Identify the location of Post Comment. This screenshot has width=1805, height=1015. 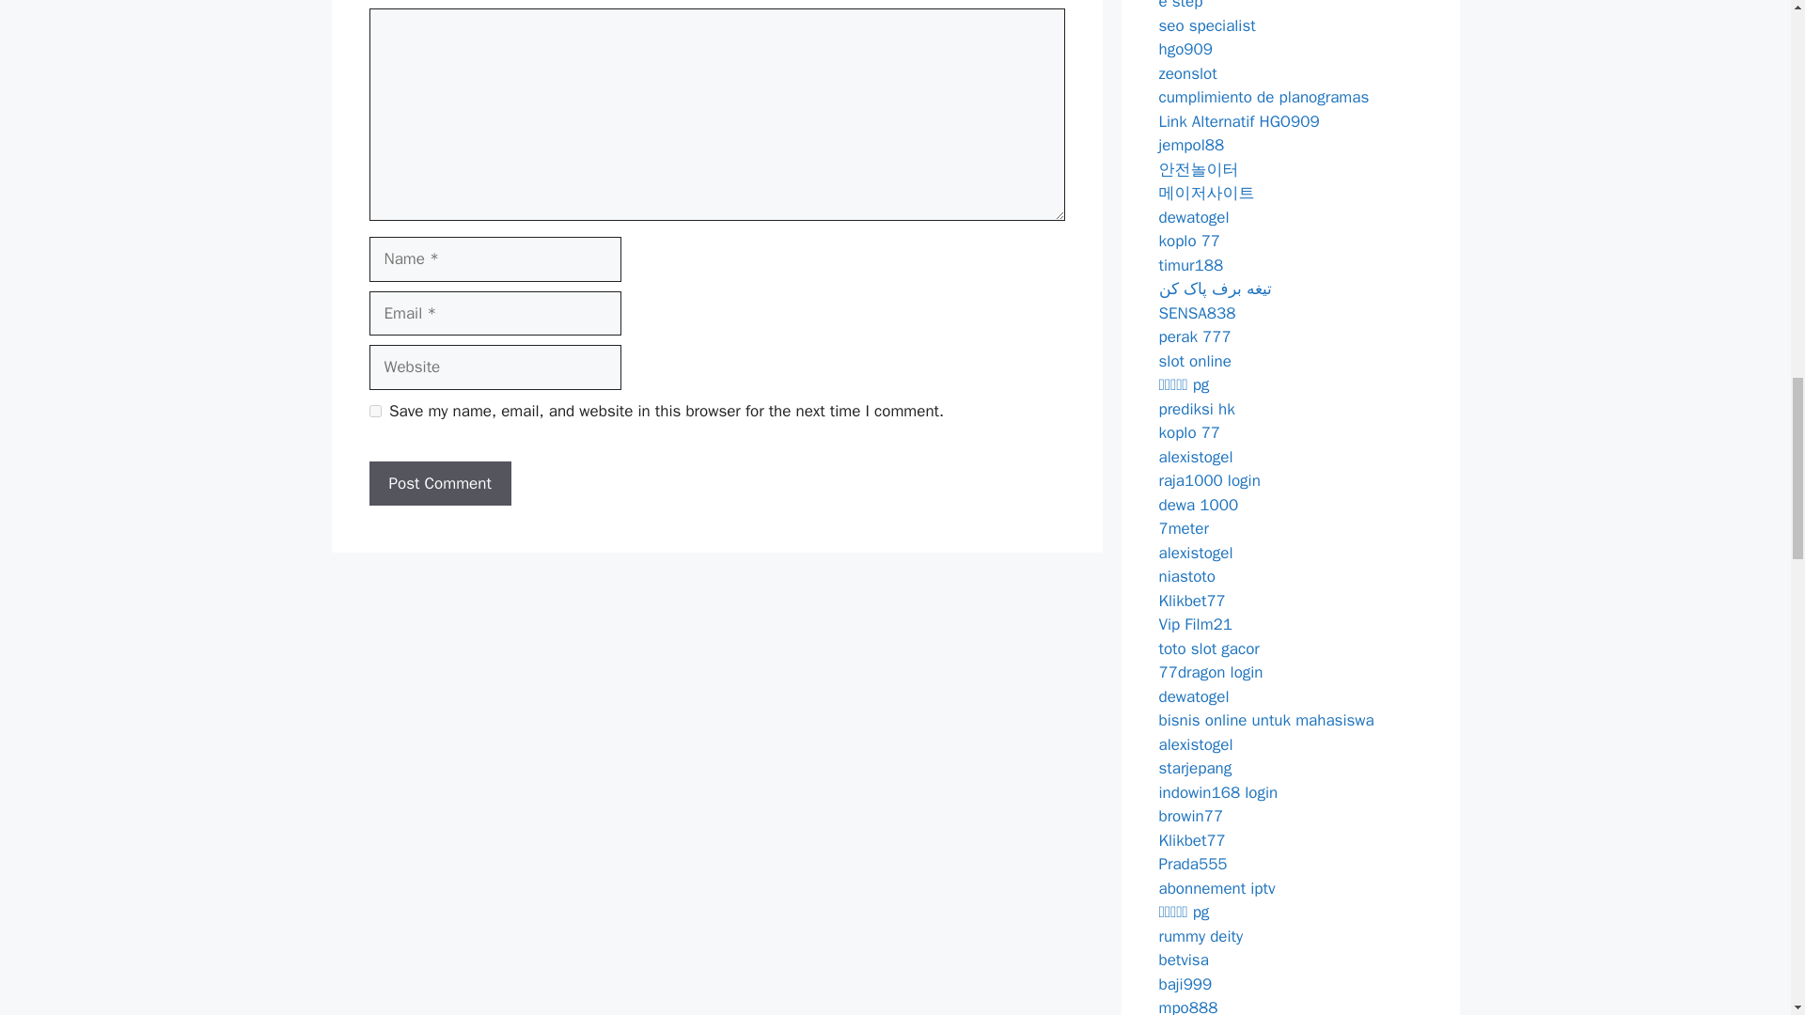
(439, 483).